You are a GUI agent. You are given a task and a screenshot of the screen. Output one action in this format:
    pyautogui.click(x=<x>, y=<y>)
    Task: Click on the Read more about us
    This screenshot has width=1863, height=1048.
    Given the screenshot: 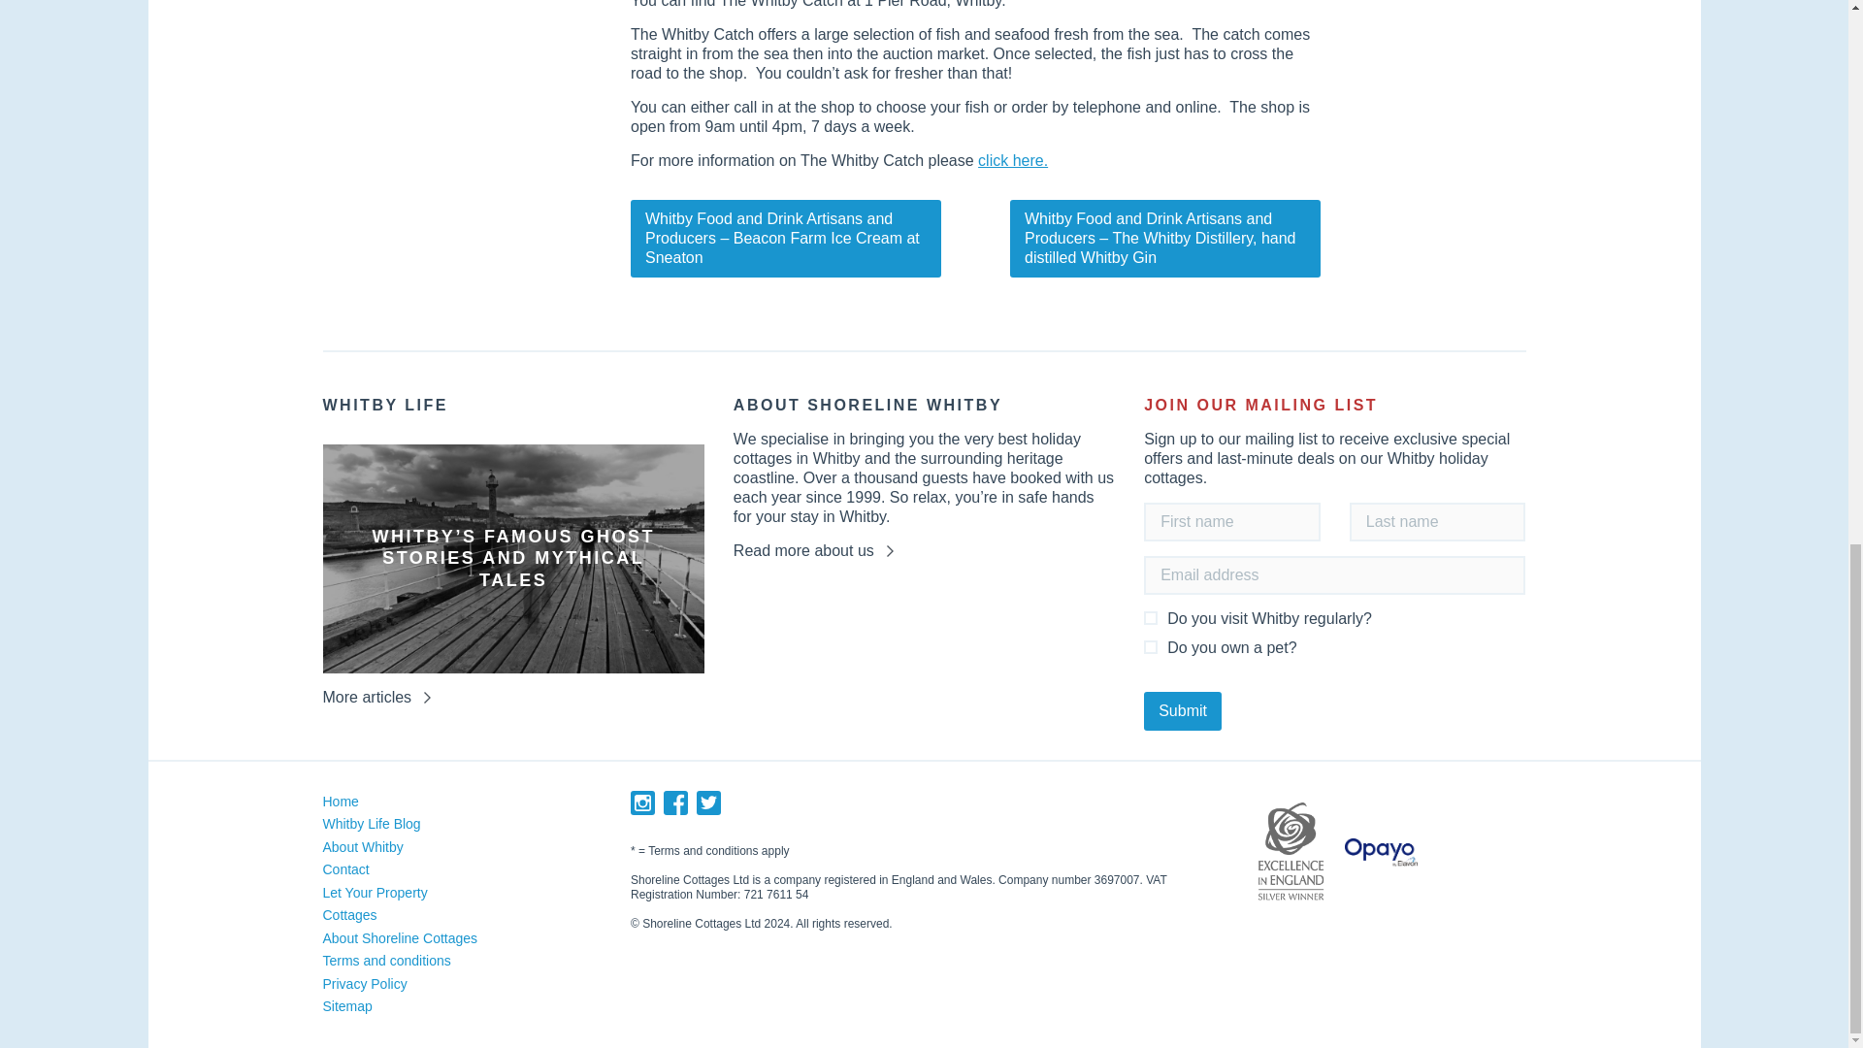 What is the action you would take?
    pyautogui.click(x=813, y=551)
    